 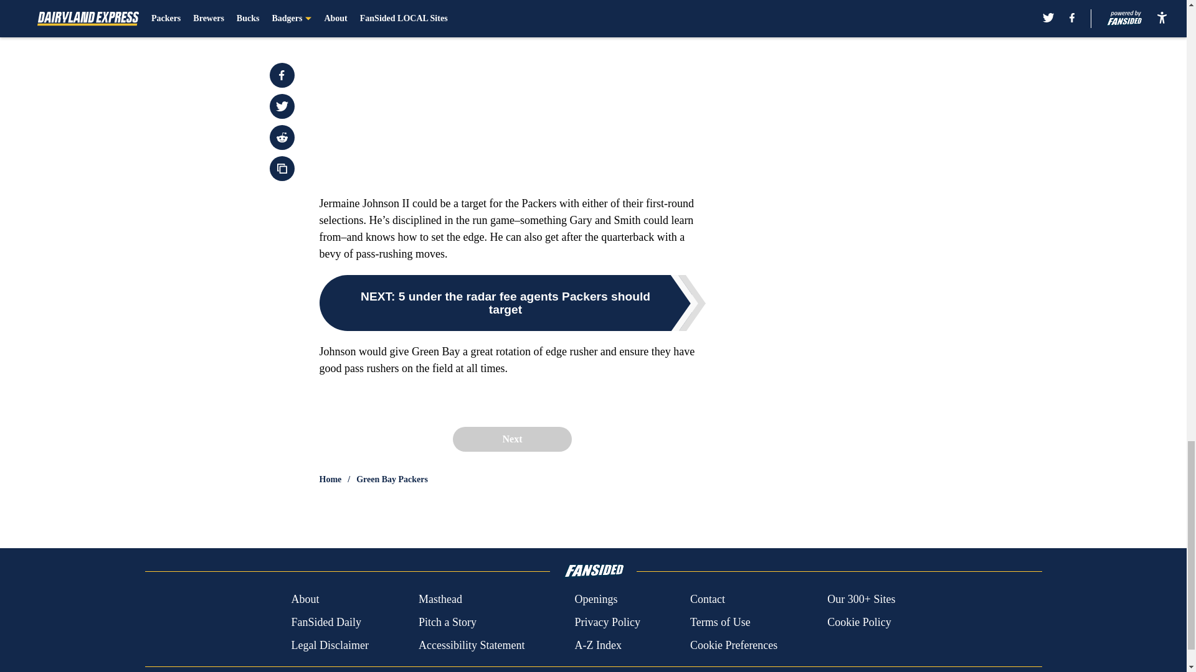 What do you see at coordinates (330, 479) in the screenshot?
I see `Home` at bounding box center [330, 479].